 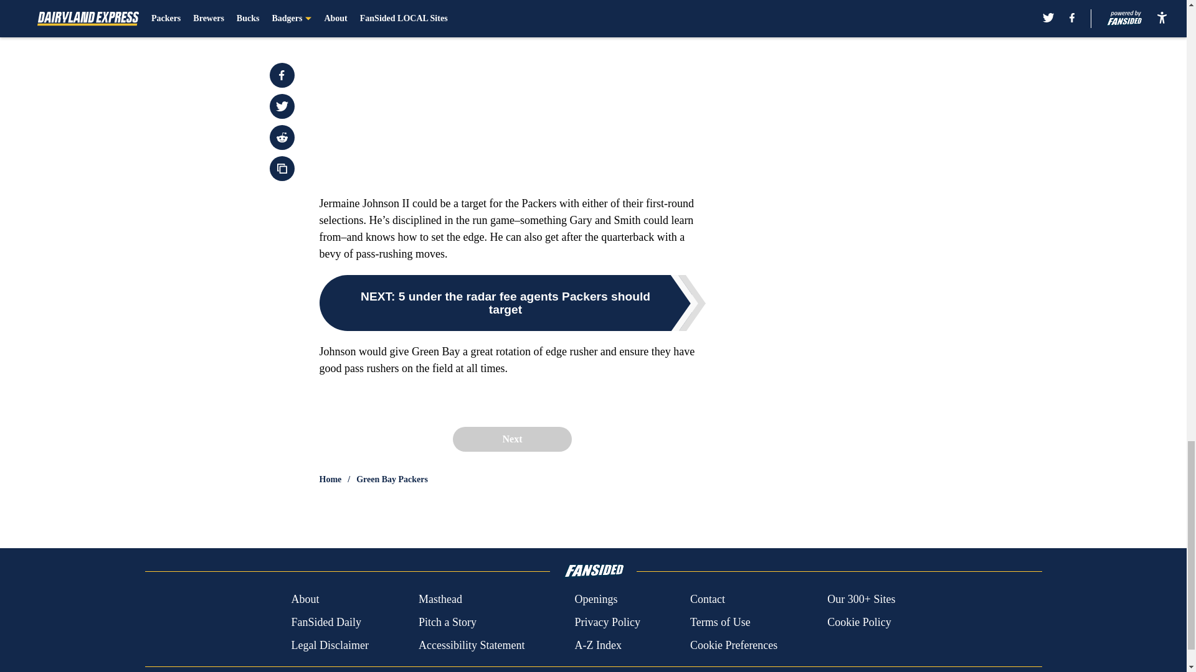 What do you see at coordinates (330, 479) in the screenshot?
I see `Home` at bounding box center [330, 479].